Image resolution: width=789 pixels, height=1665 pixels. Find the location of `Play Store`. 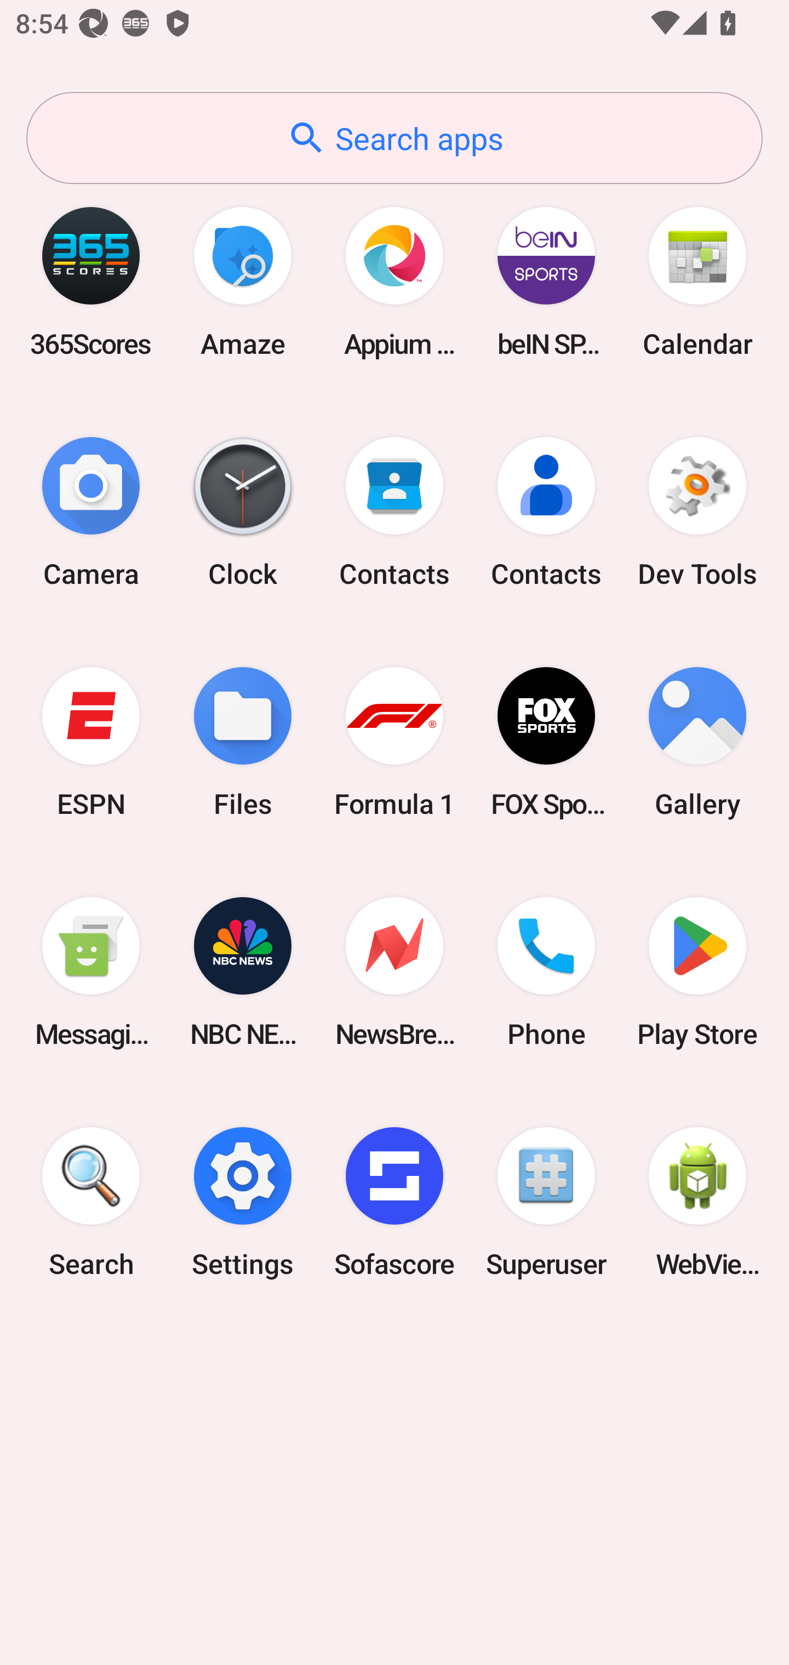

Play Store is located at coordinates (697, 972).